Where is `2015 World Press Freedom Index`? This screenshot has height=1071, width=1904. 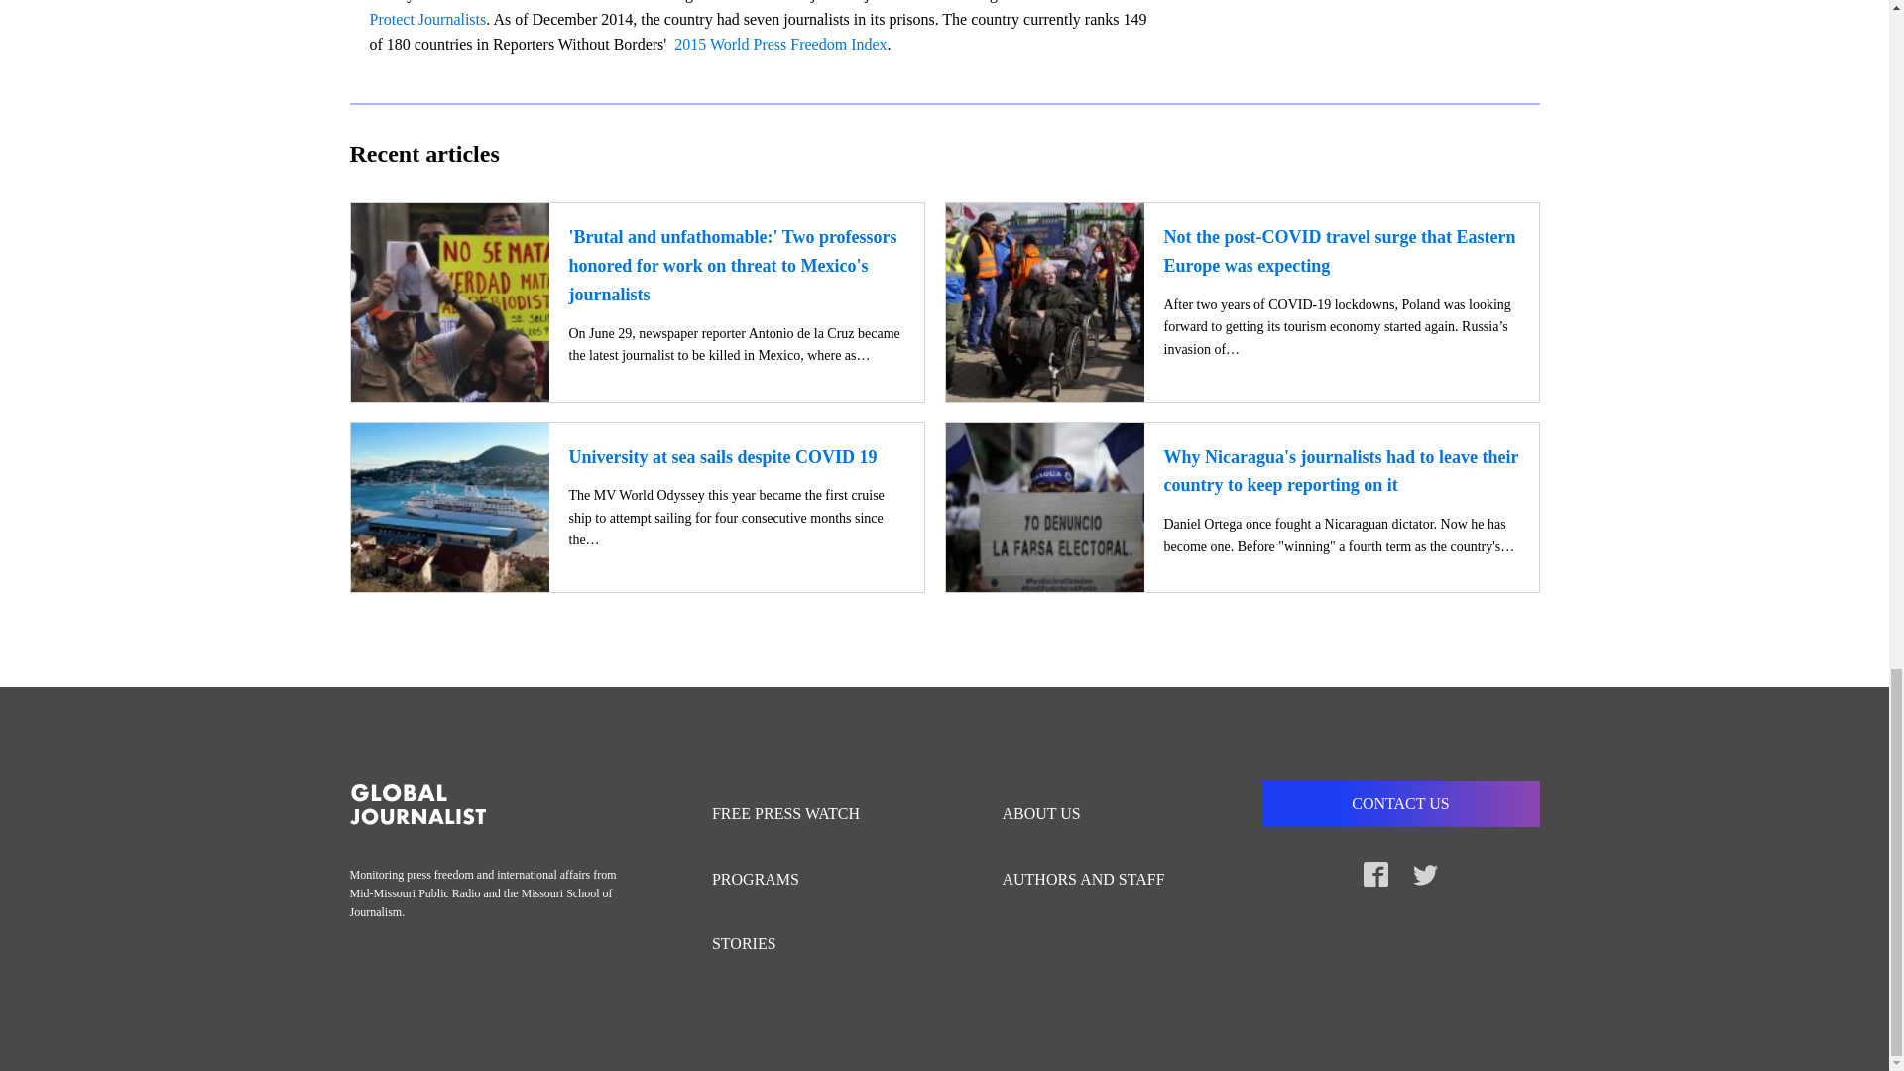
2015 World Press Freedom Index is located at coordinates (779, 44).